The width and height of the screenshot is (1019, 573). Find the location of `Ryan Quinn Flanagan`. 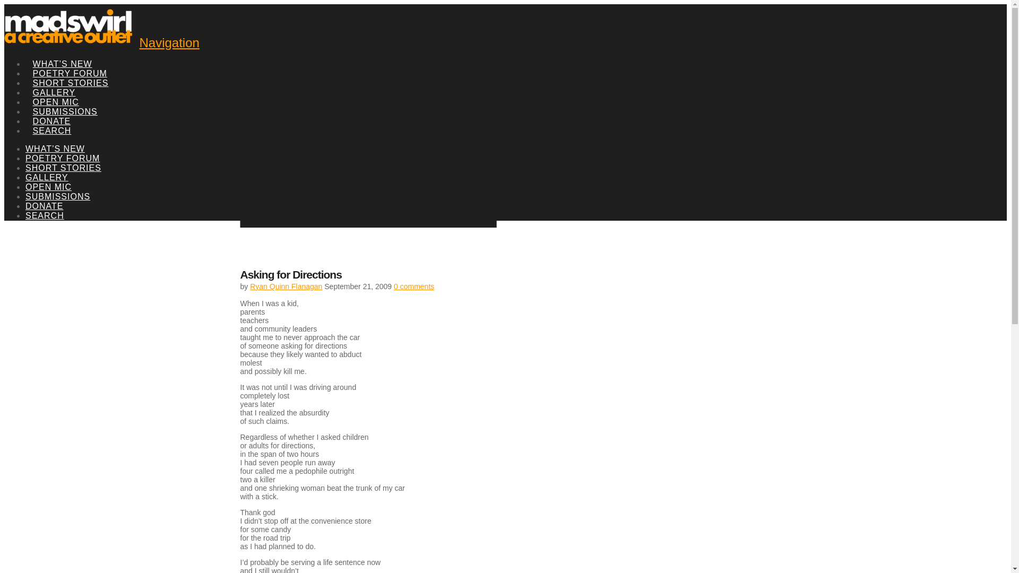

Ryan Quinn Flanagan is located at coordinates (286, 286).